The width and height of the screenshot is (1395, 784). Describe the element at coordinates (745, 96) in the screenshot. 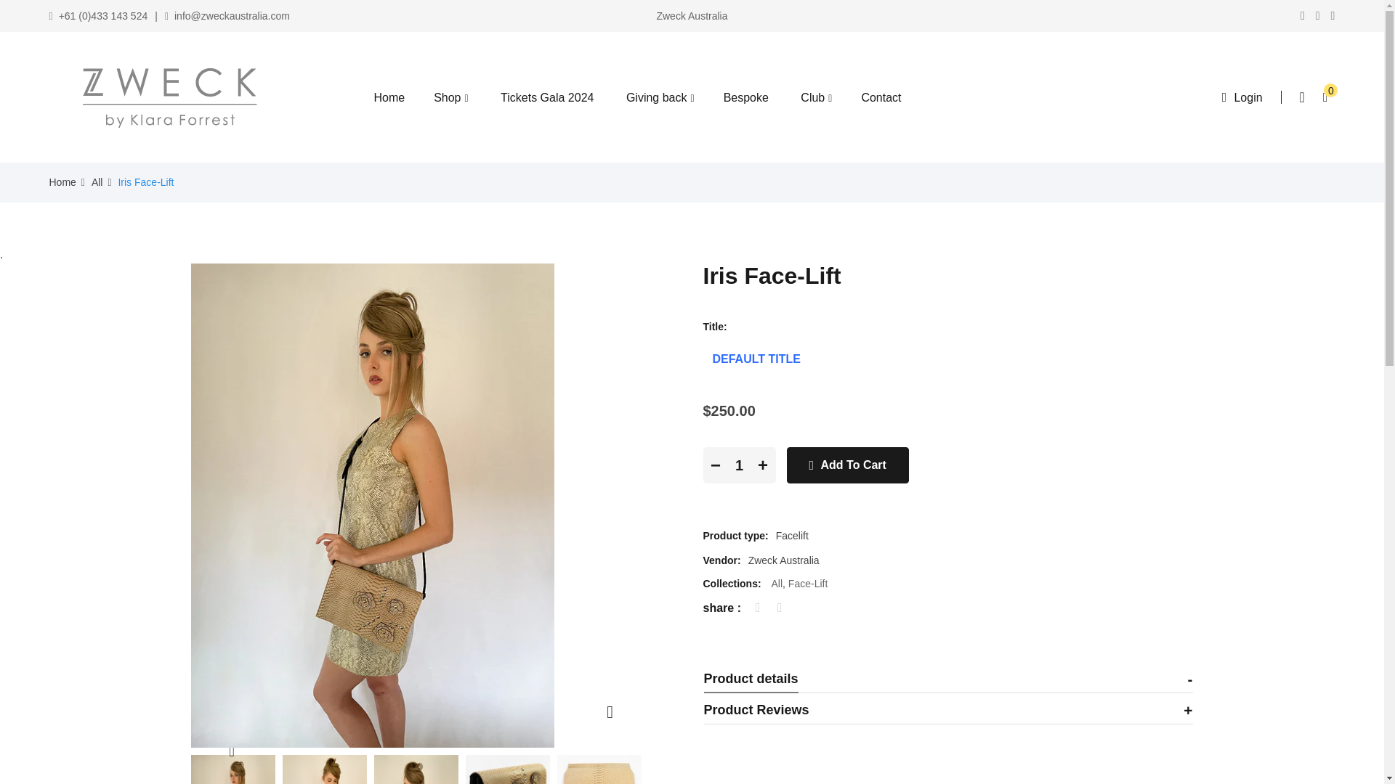

I see `Bespoke` at that location.